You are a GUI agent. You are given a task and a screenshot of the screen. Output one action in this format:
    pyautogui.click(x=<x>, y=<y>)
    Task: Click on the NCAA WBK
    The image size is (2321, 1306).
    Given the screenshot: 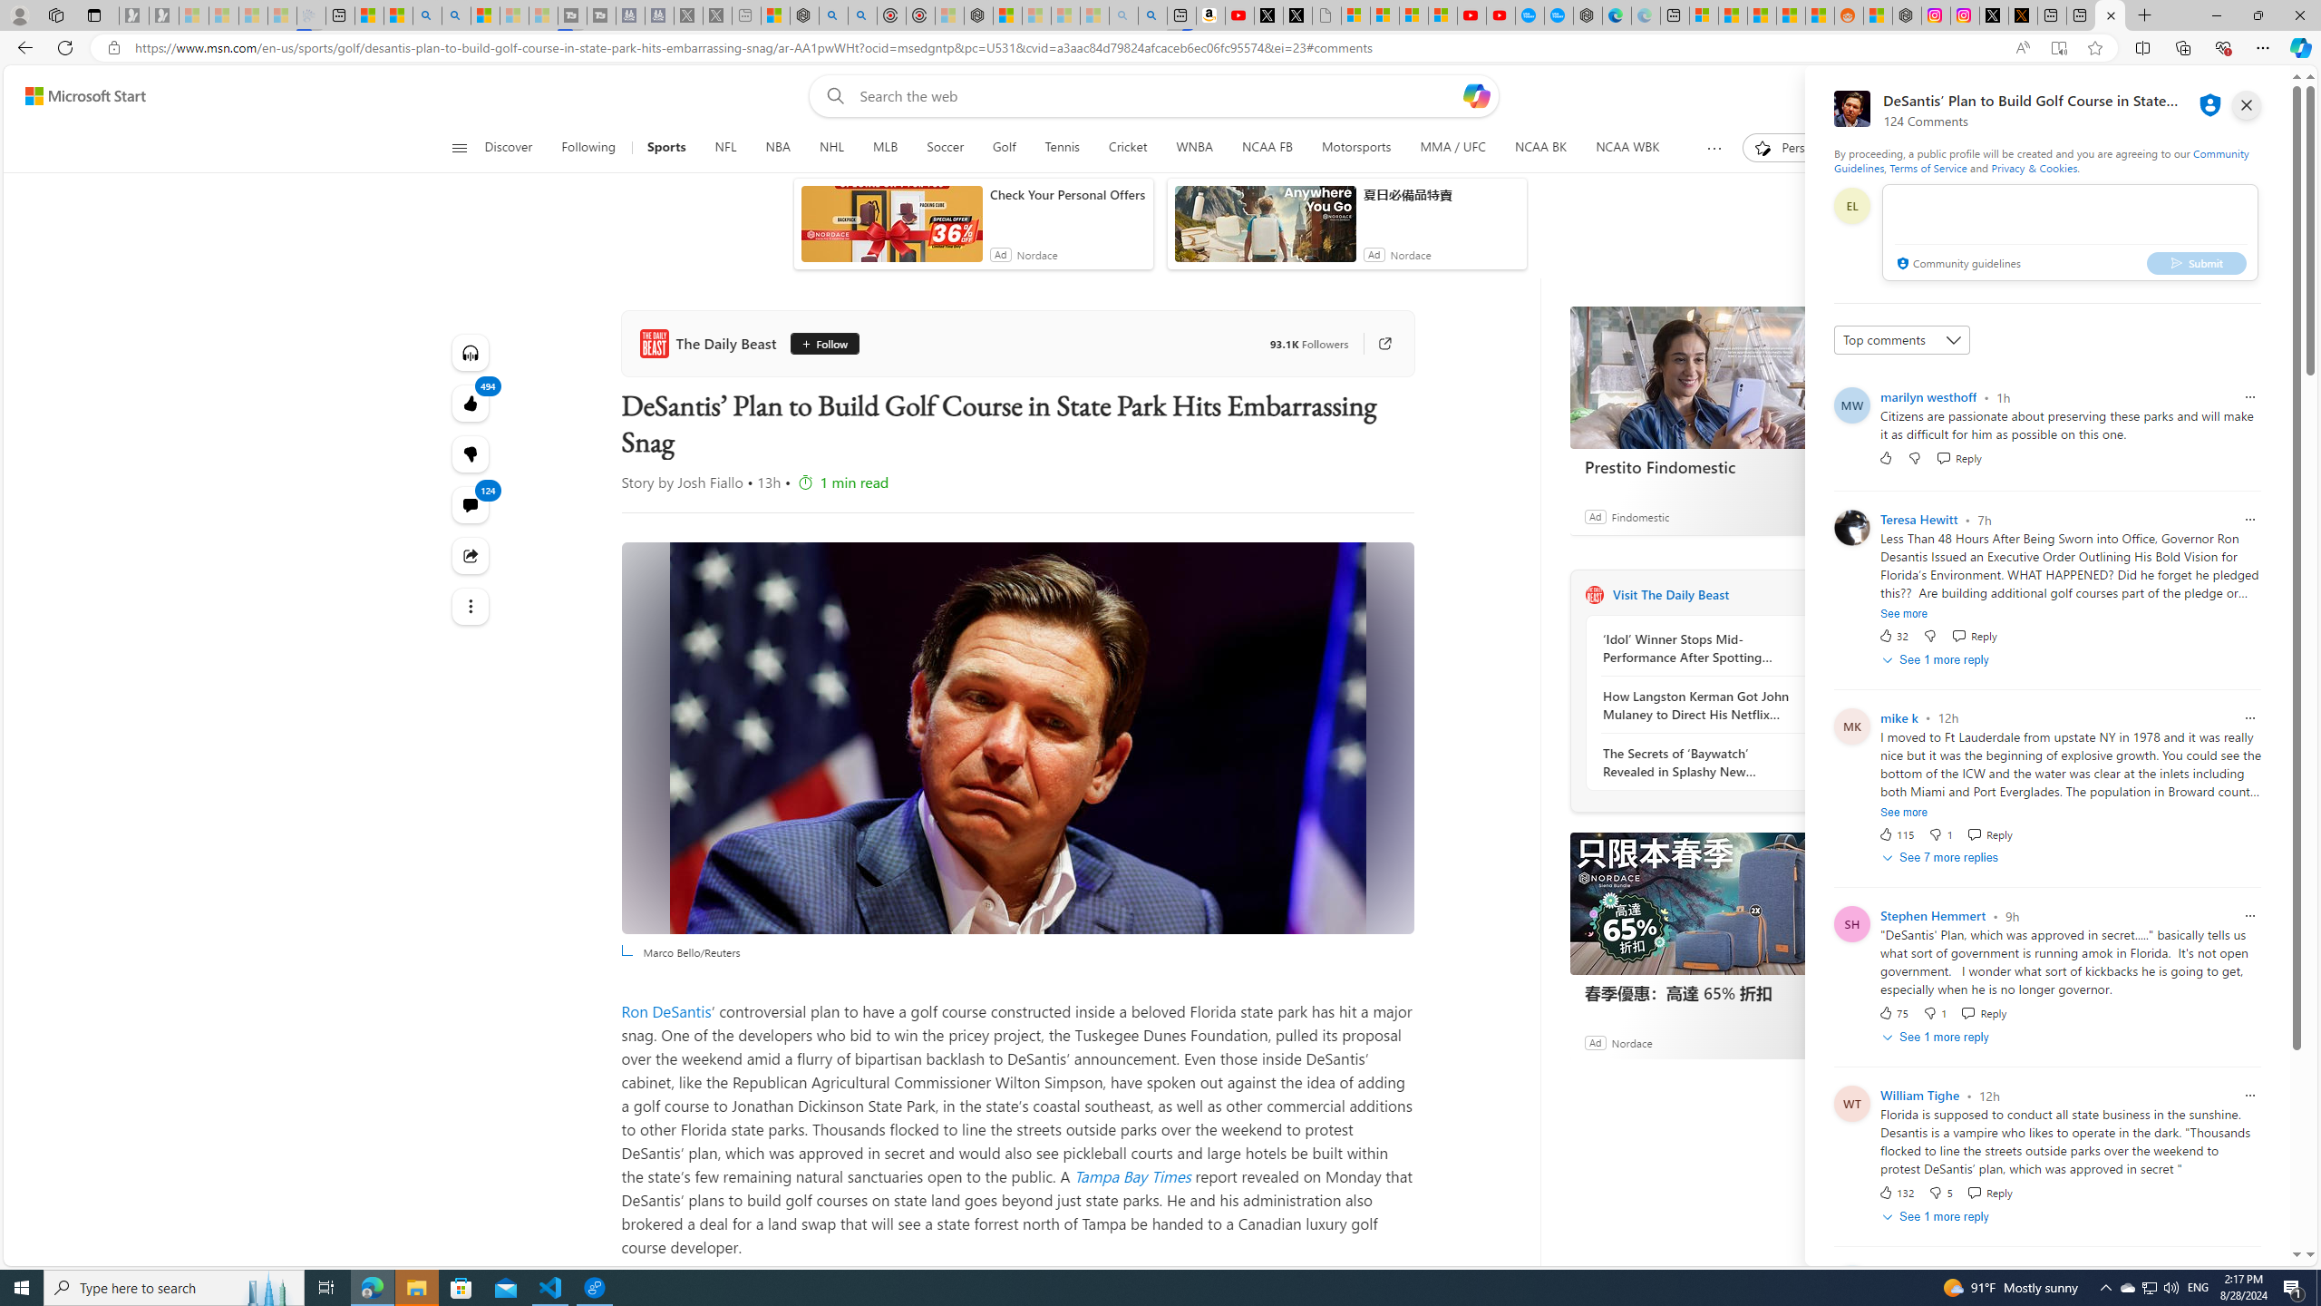 What is the action you would take?
    pyautogui.click(x=1627, y=148)
    